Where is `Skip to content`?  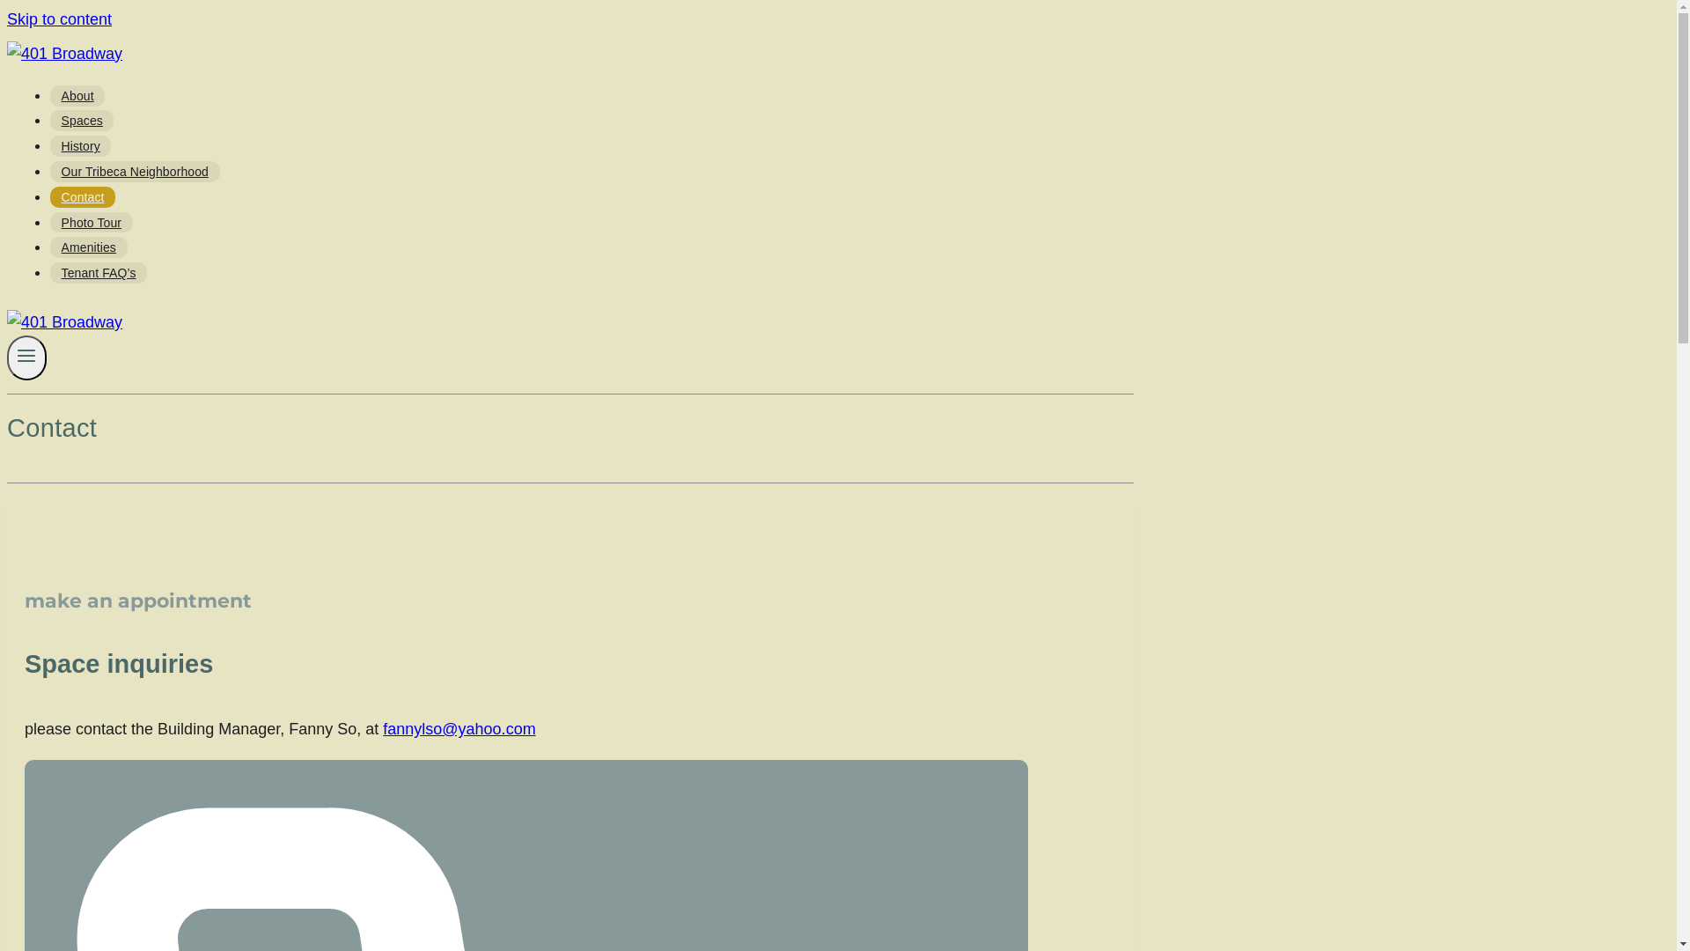
Skip to content is located at coordinates (60, 19).